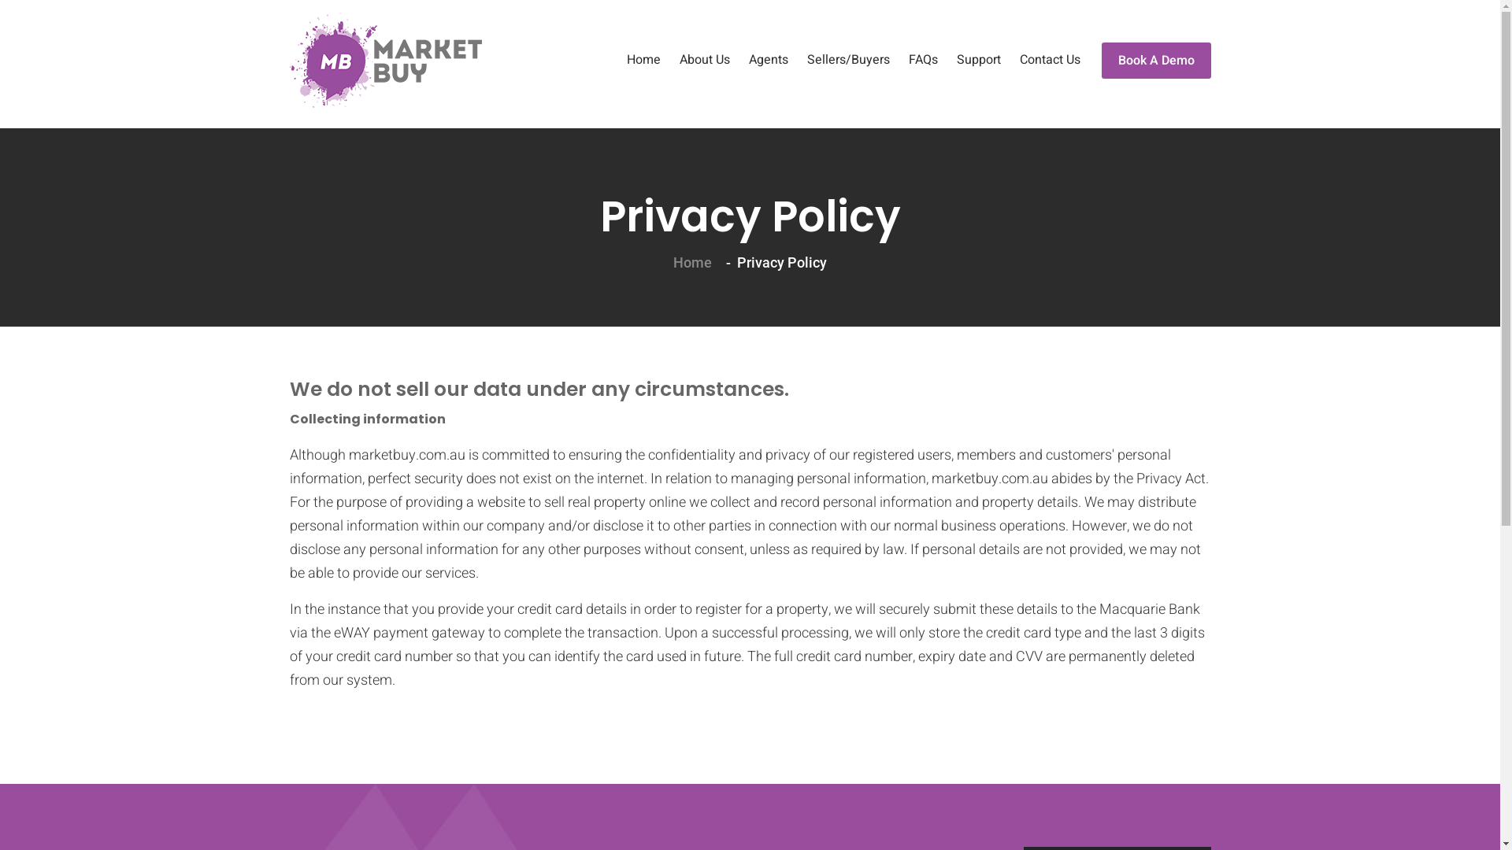 The height and width of the screenshot is (850, 1512). I want to click on FAQs, so click(923, 61).